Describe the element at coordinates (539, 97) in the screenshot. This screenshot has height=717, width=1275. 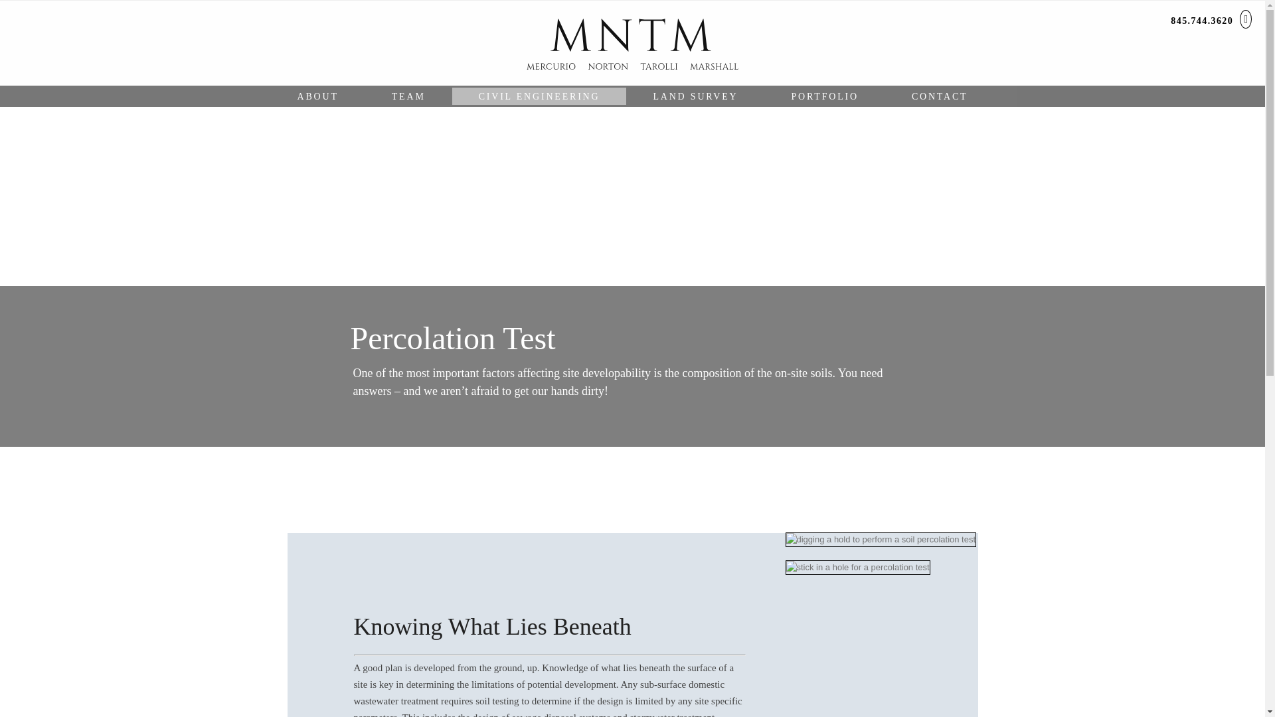
I see `CIVIL ENGINEERING` at that location.